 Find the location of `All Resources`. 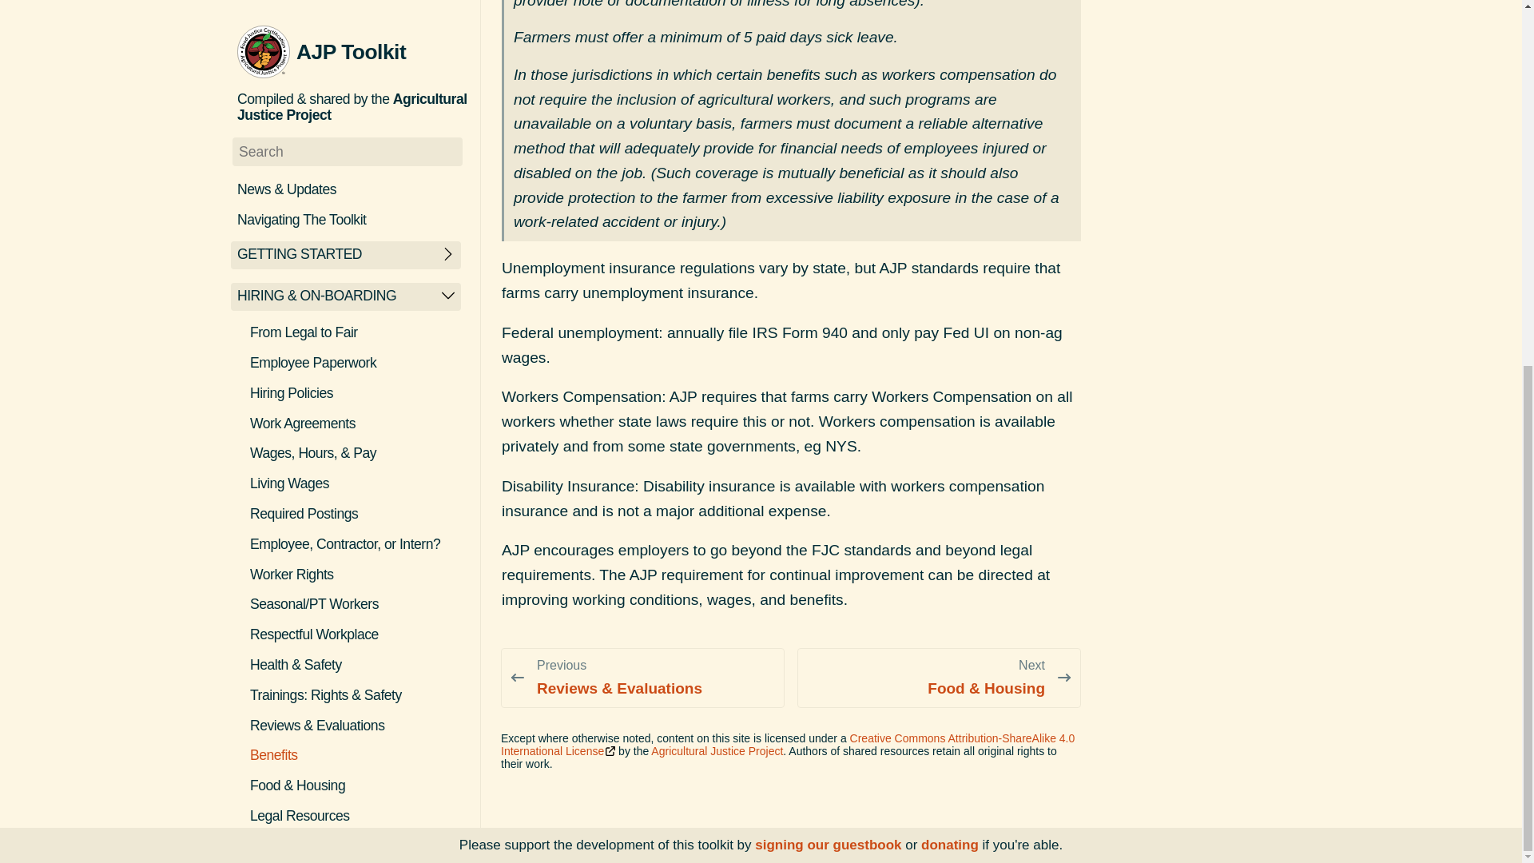

All Resources is located at coordinates (357, 216).